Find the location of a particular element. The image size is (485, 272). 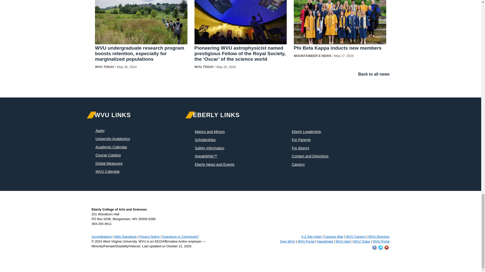

Majors and Minors is located at coordinates (210, 132).